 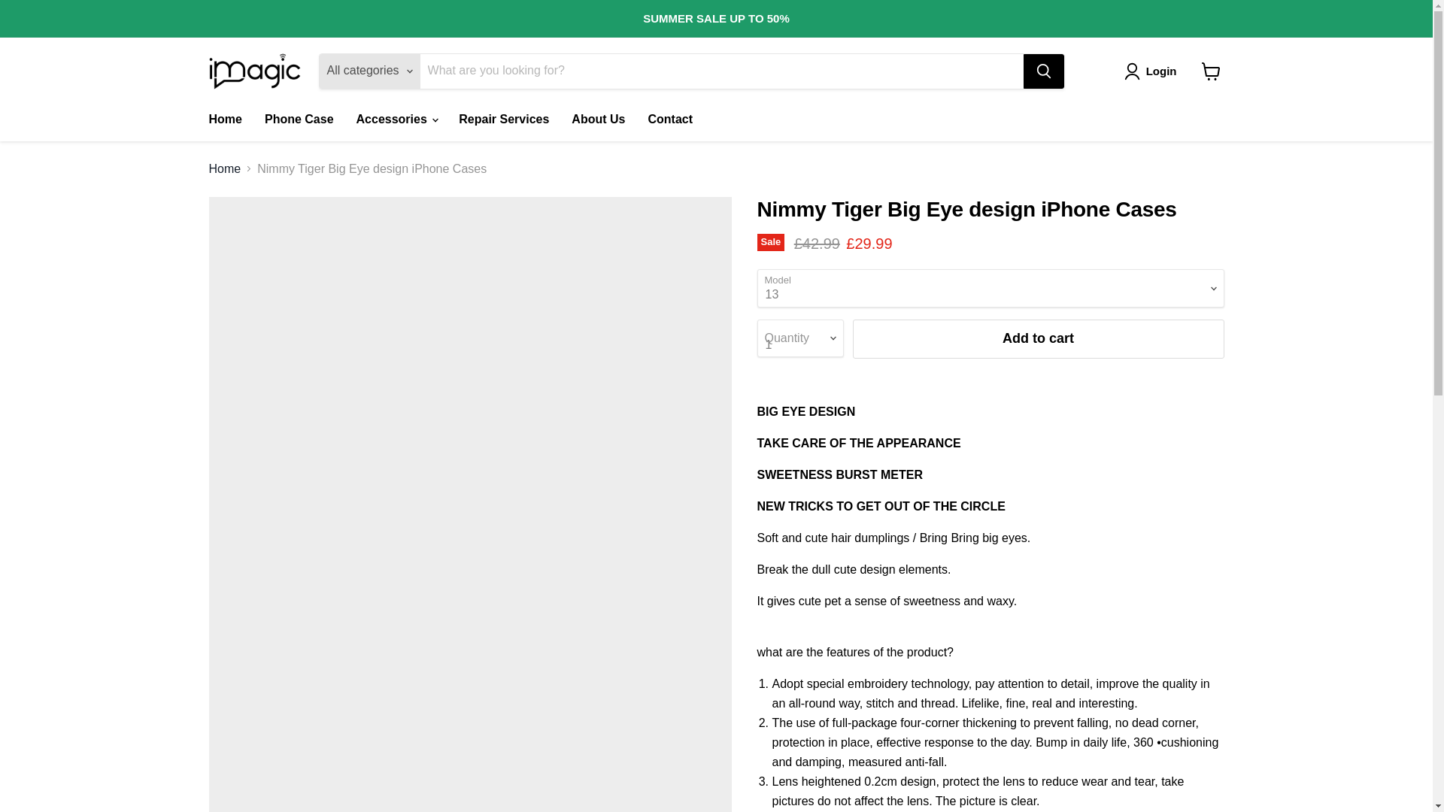 What do you see at coordinates (1211, 71) in the screenshot?
I see `View cart` at bounding box center [1211, 71].